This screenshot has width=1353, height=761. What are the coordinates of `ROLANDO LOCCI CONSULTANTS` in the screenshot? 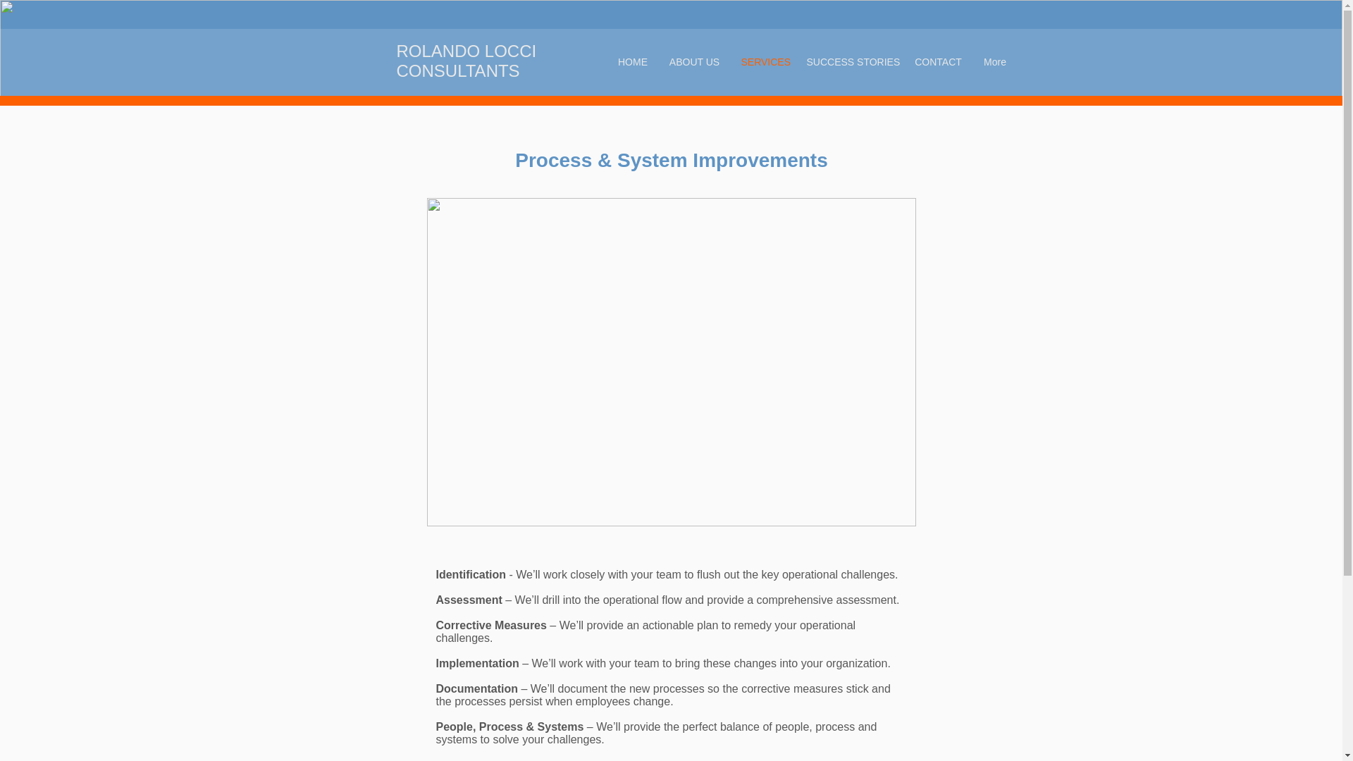 It's located at (466, 61).